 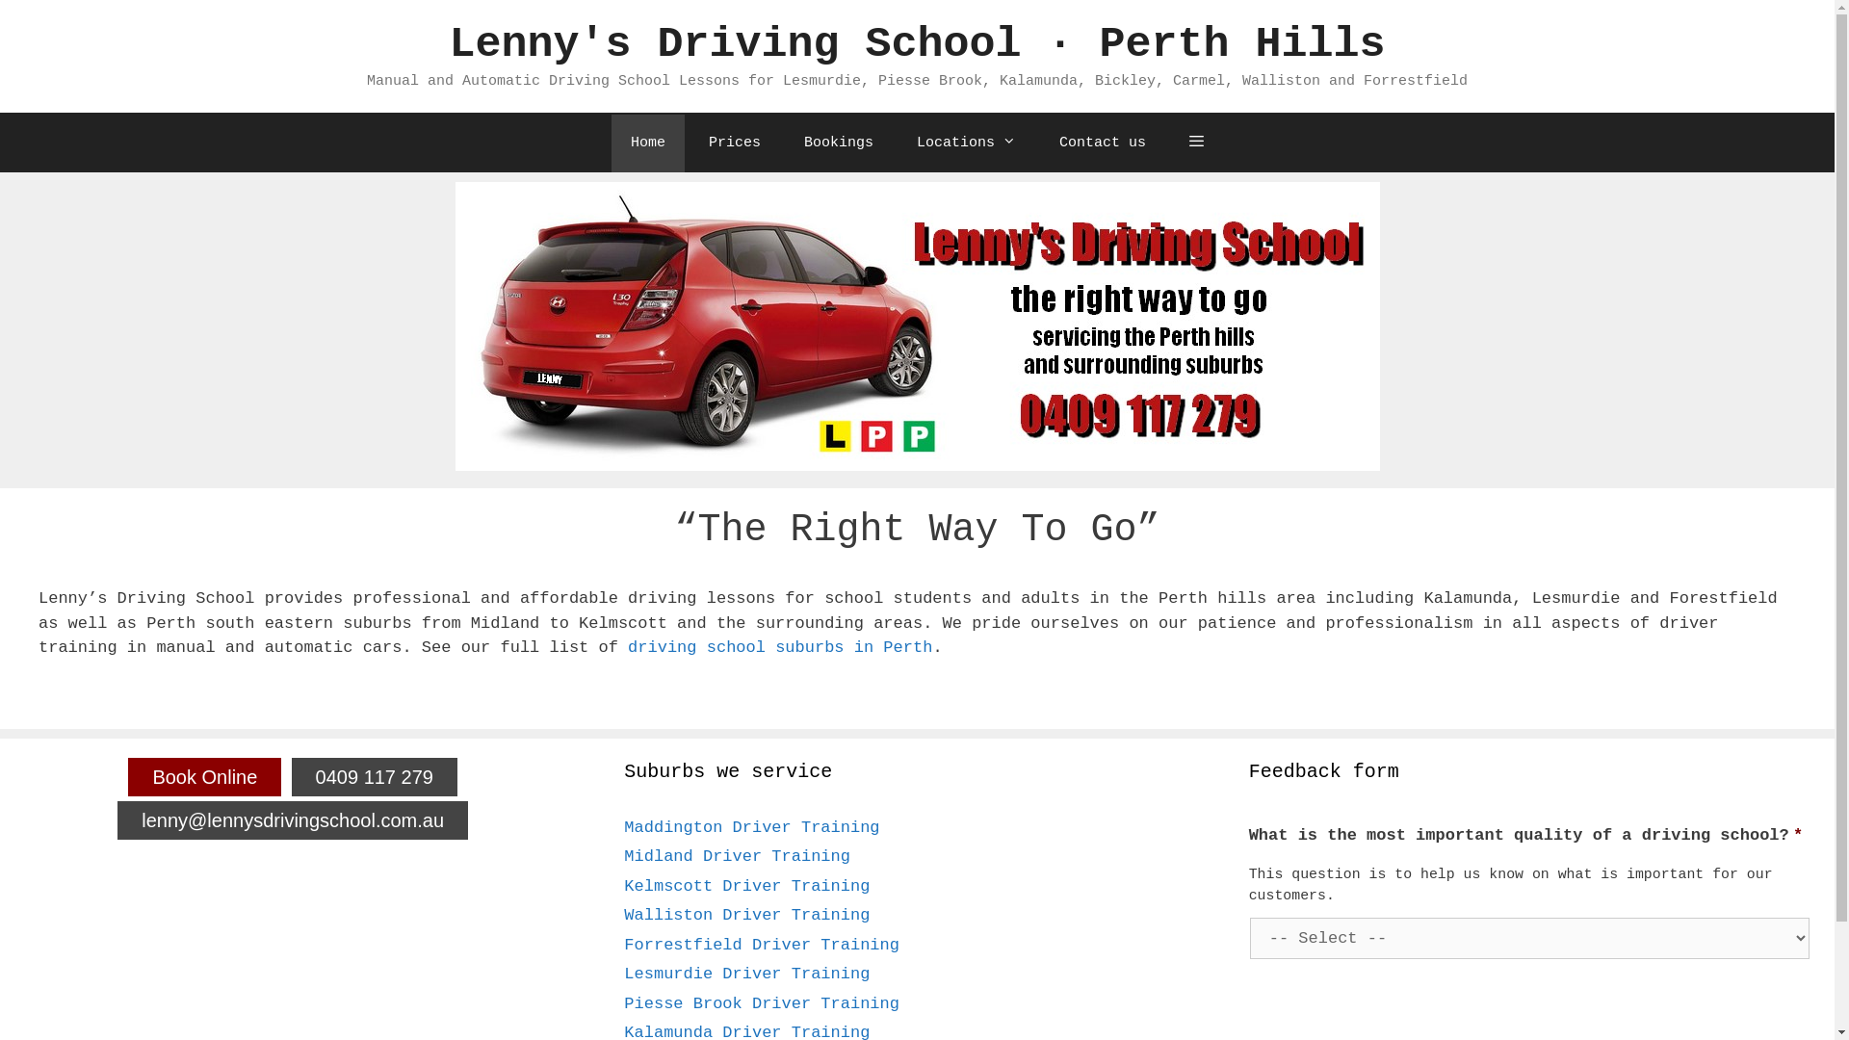 I want to click on Locations, so click(x=967, y=143).